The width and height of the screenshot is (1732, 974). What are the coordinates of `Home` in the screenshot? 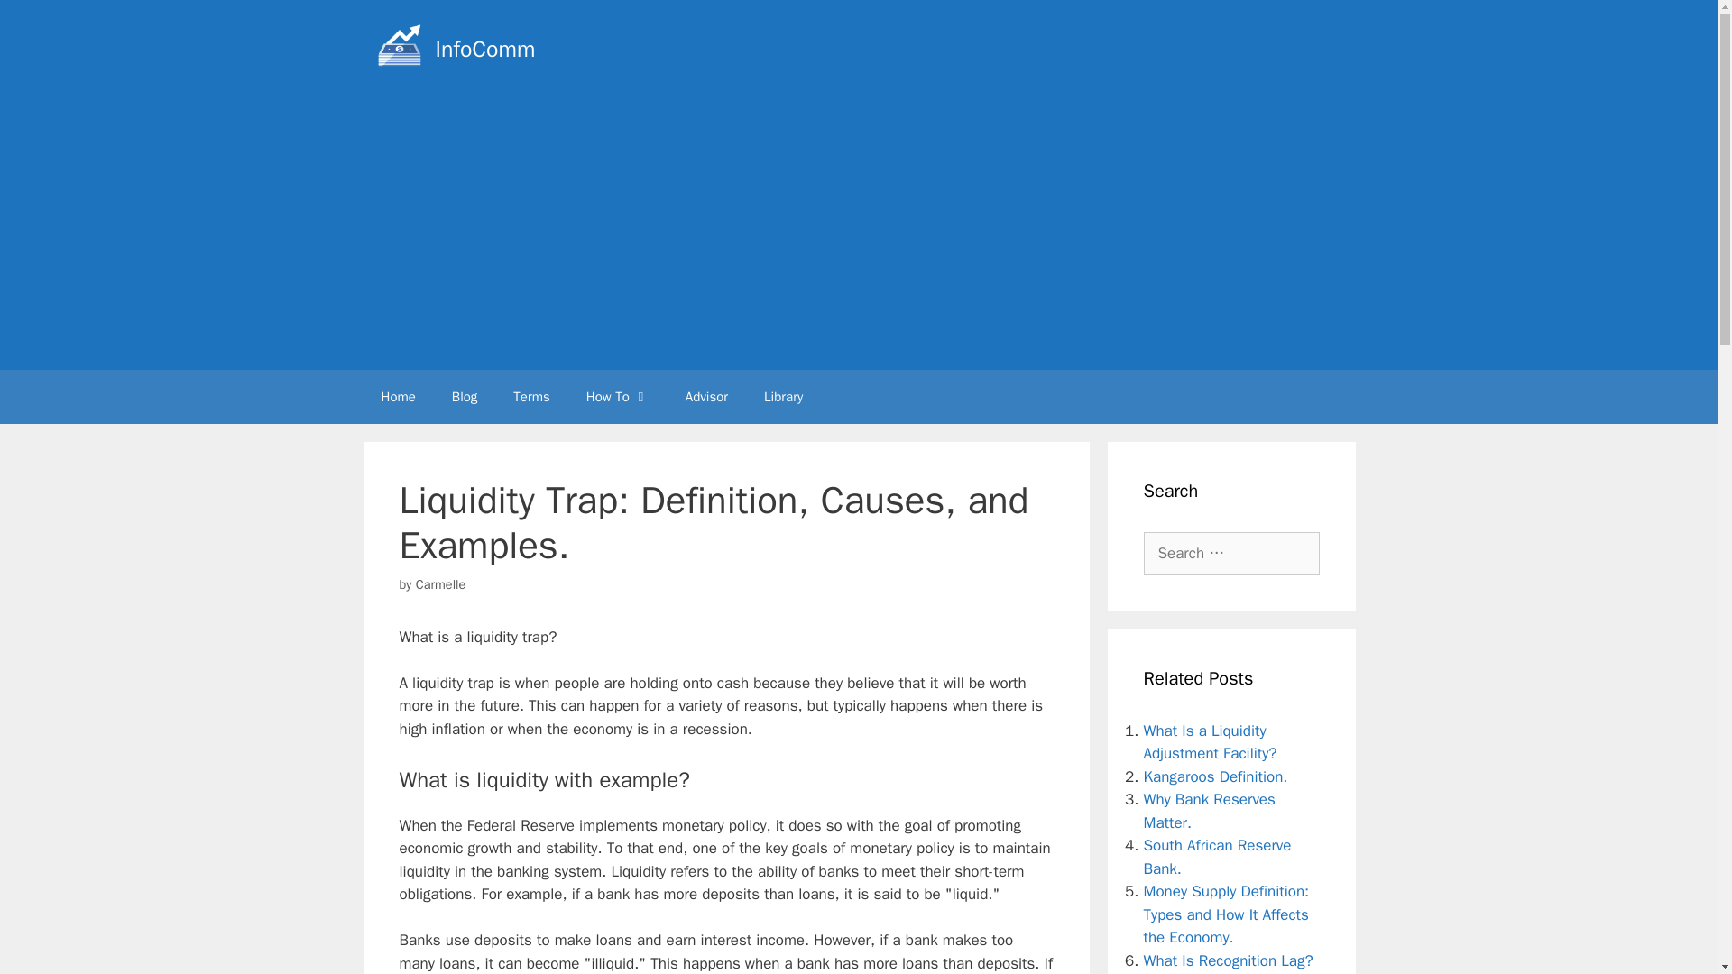 It's located at (397, 397).